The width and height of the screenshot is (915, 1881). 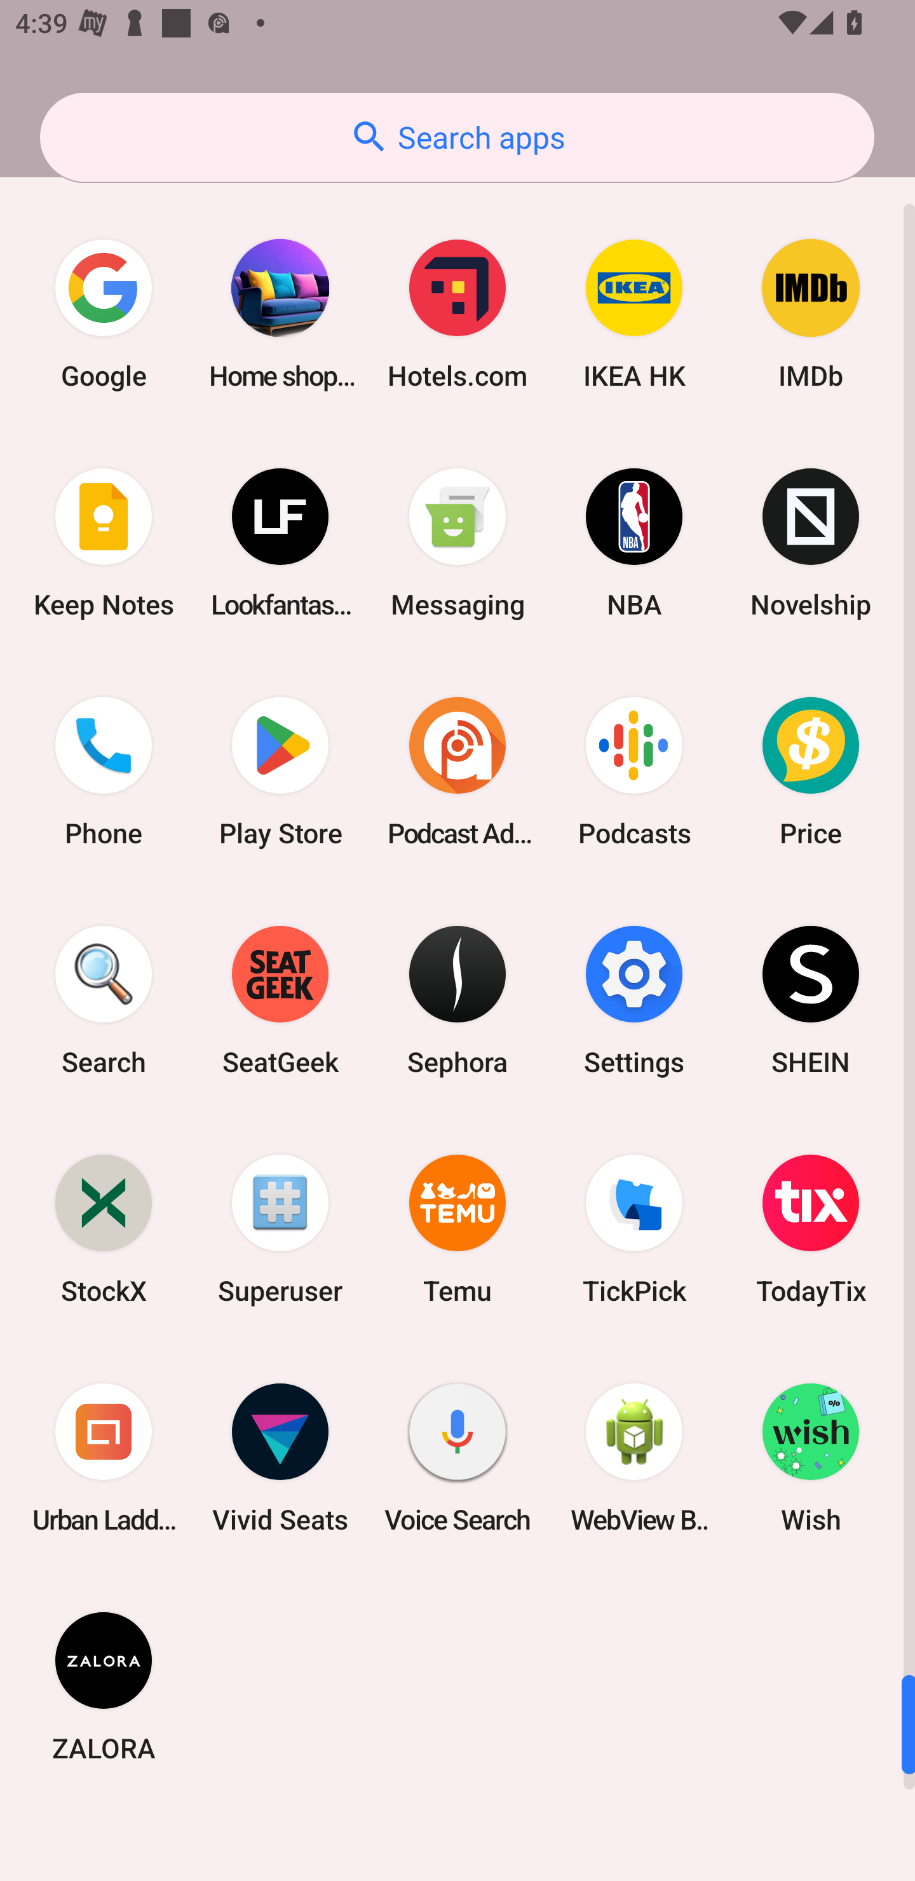 I want to click on Podcasts, so click(x=634, y=771).